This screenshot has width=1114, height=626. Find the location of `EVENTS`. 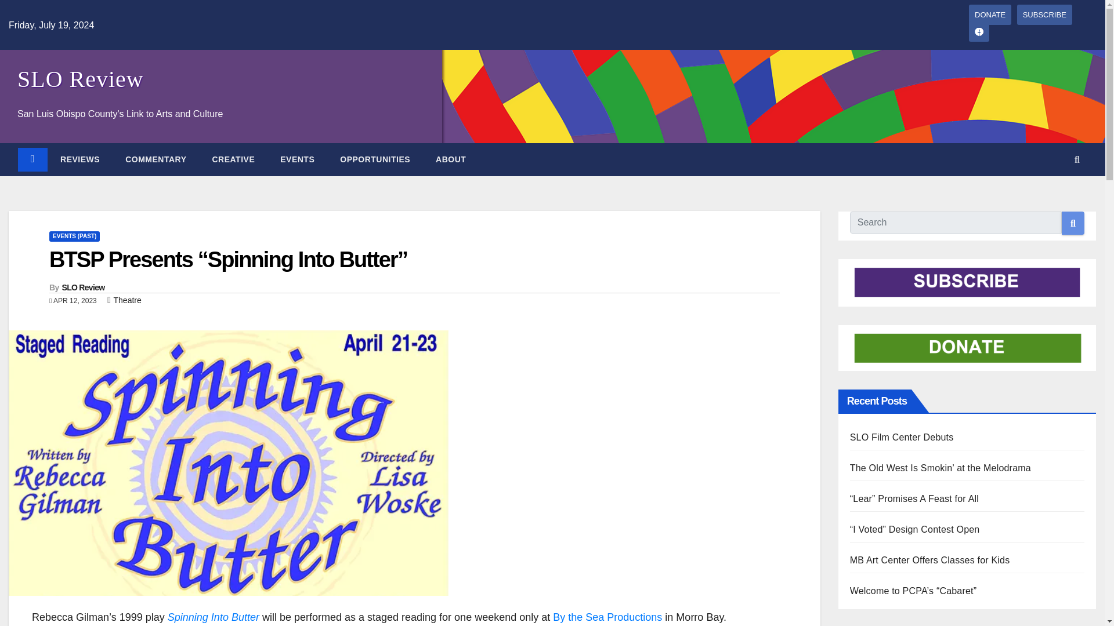

EVENTS is located at coordinates (297, 159).